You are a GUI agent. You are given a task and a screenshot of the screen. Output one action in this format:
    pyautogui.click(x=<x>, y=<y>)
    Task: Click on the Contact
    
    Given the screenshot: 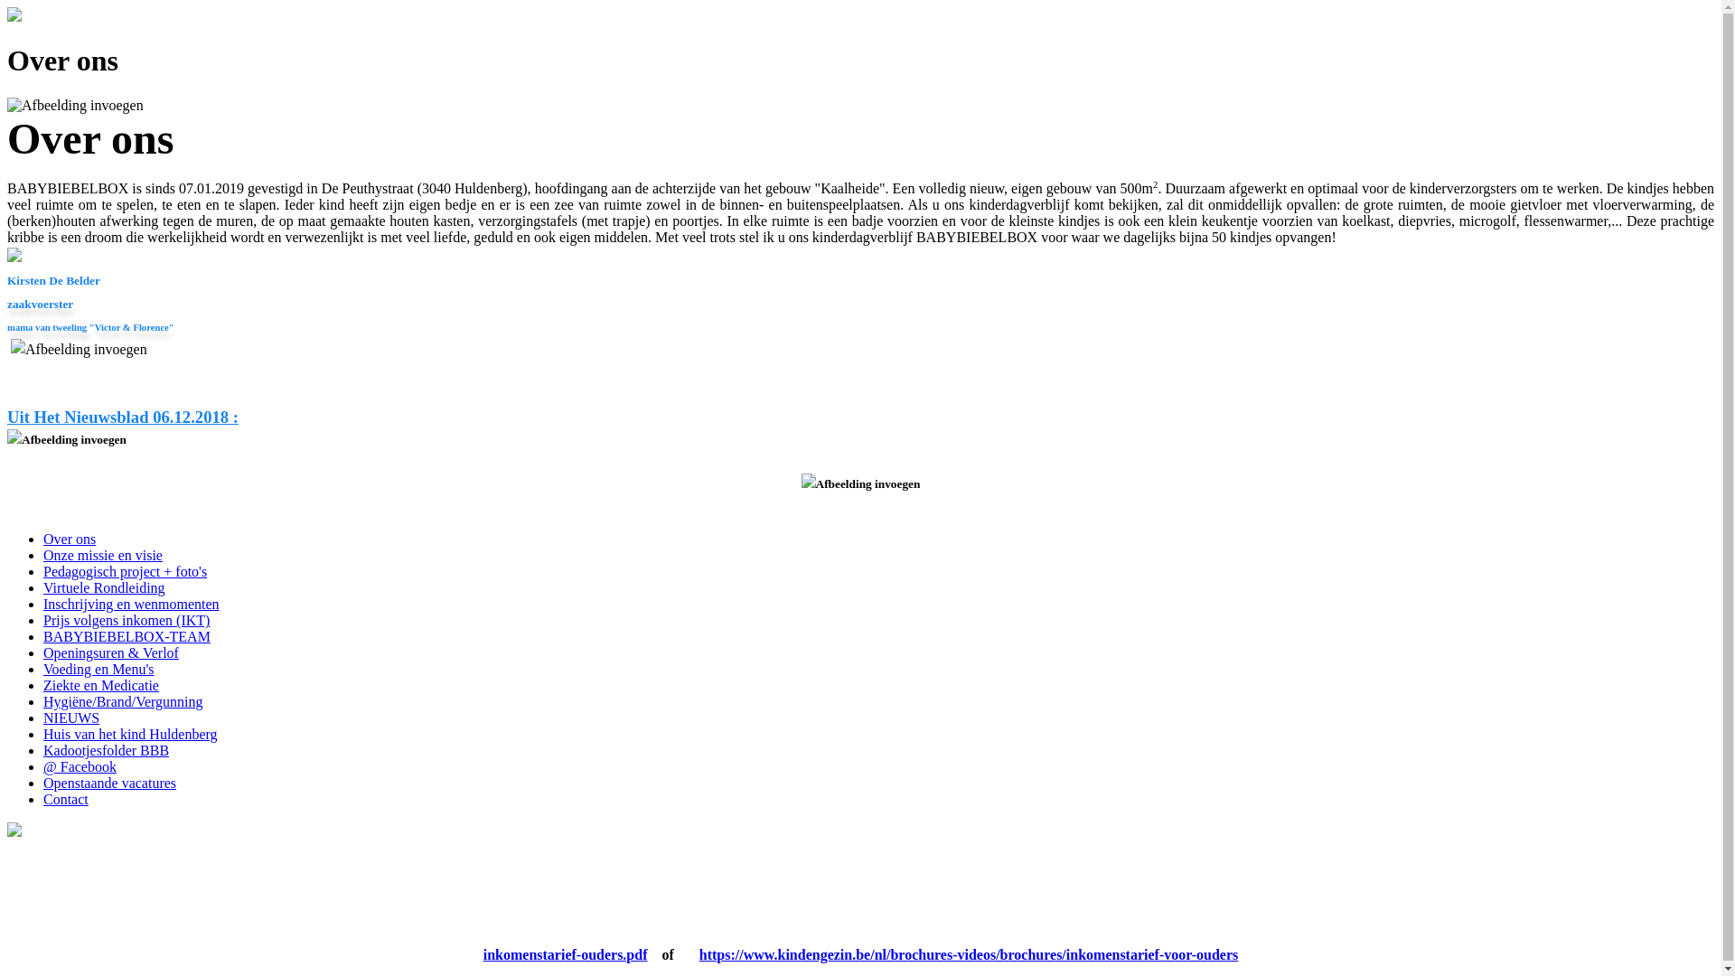 What is the action you would take?
    pyautogui.click(x=66, y=799)
    